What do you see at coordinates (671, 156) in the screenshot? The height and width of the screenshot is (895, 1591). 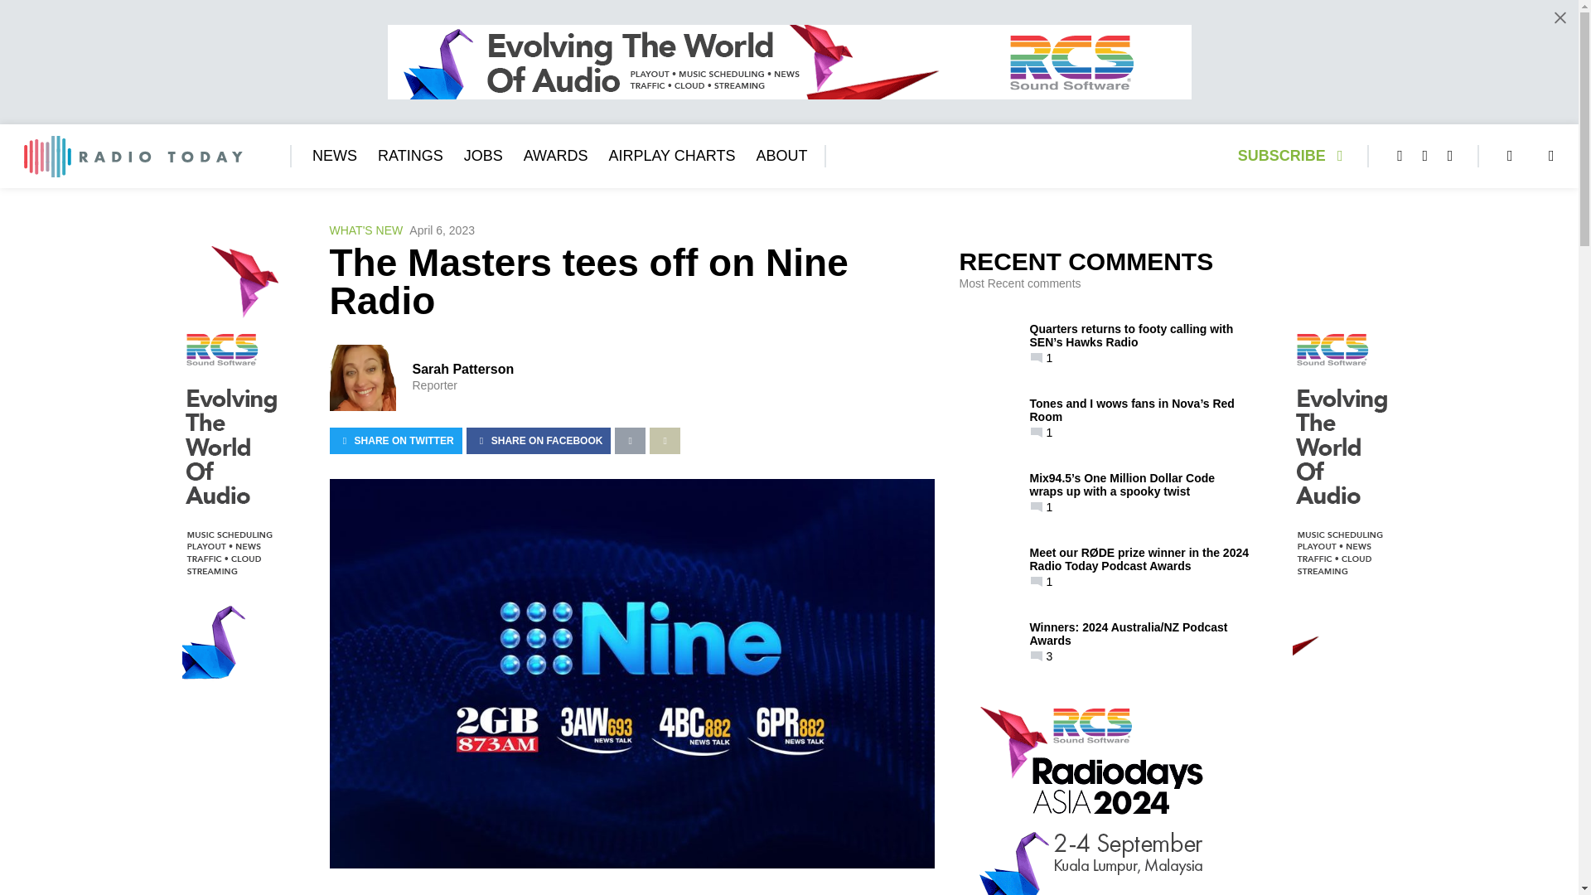 I see `AIRPLAY CHARTS` at bounding box center [671, 156].